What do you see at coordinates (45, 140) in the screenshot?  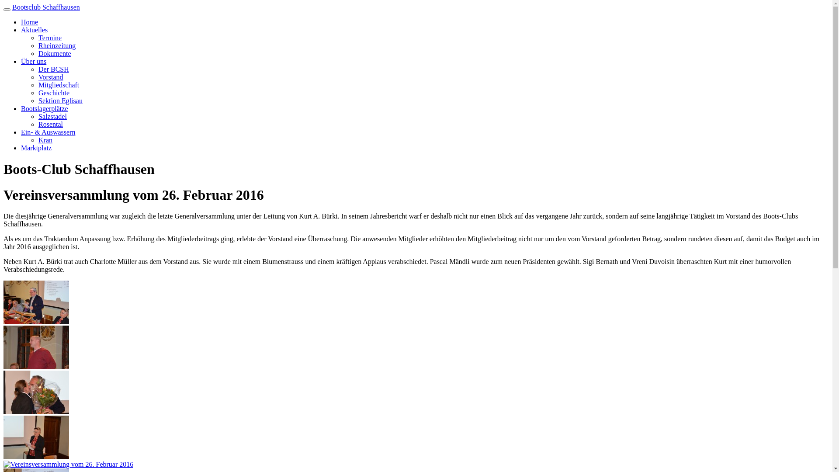 I see `Kran` at bounding box center [45, 140].